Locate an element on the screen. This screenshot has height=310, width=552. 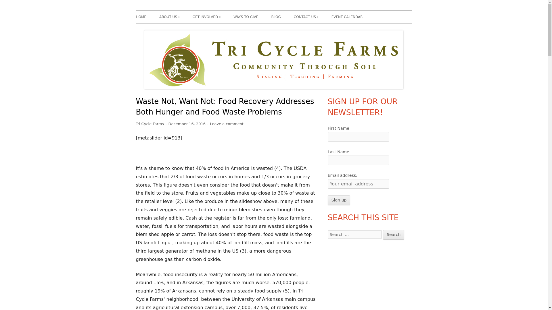
EVENT CALENDAR is located at coordinates (347, 17).